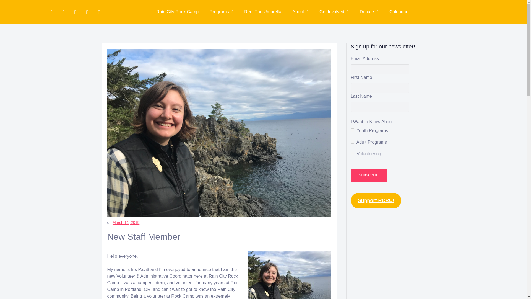 Image resolution: width=531 pixels, height=299 pixels. Describe the element at coordinates (221, 12) in the screenshot. I see `Programs` at that location.